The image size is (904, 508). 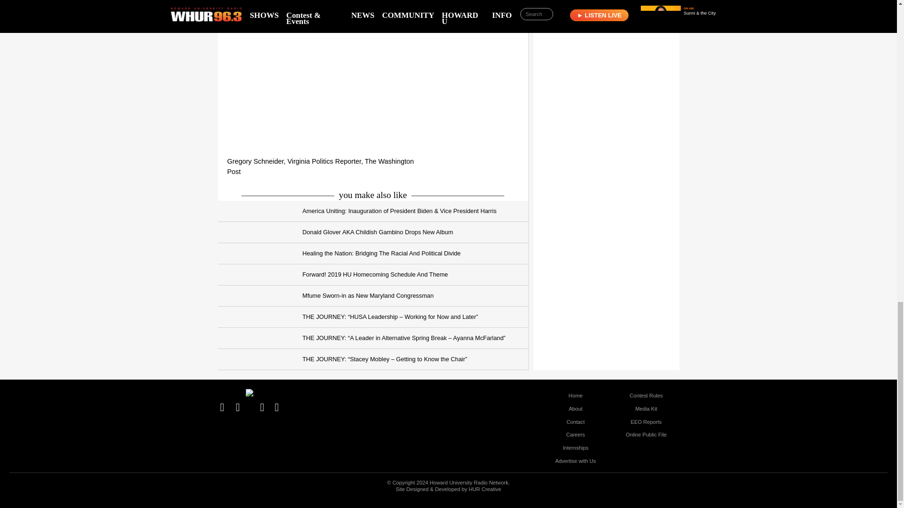 I want to click on Donald Glover AKA Childish Gambino Drops New Album, so click(x=373, y=232).